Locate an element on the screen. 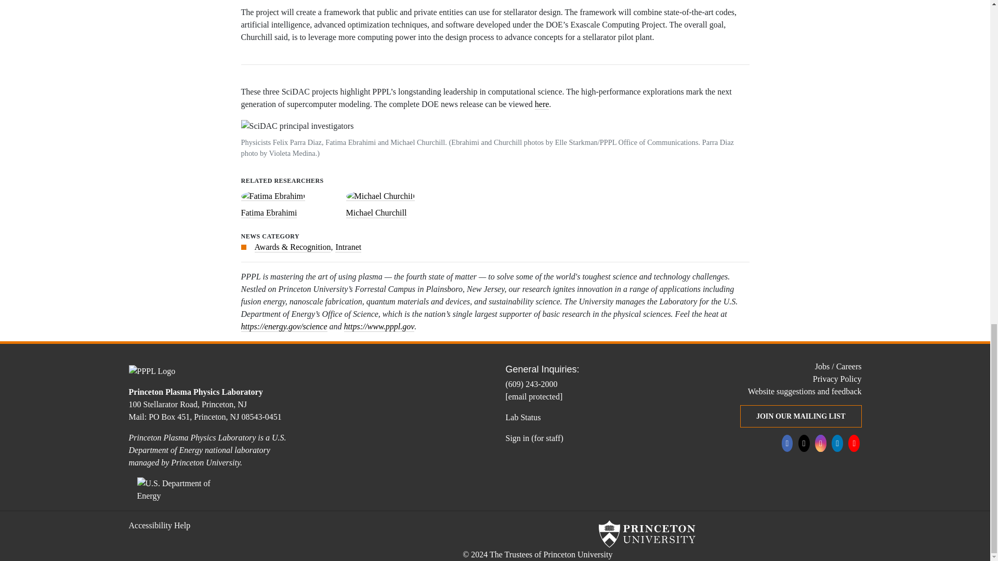  Instagram is located at coordinates (820, 443).